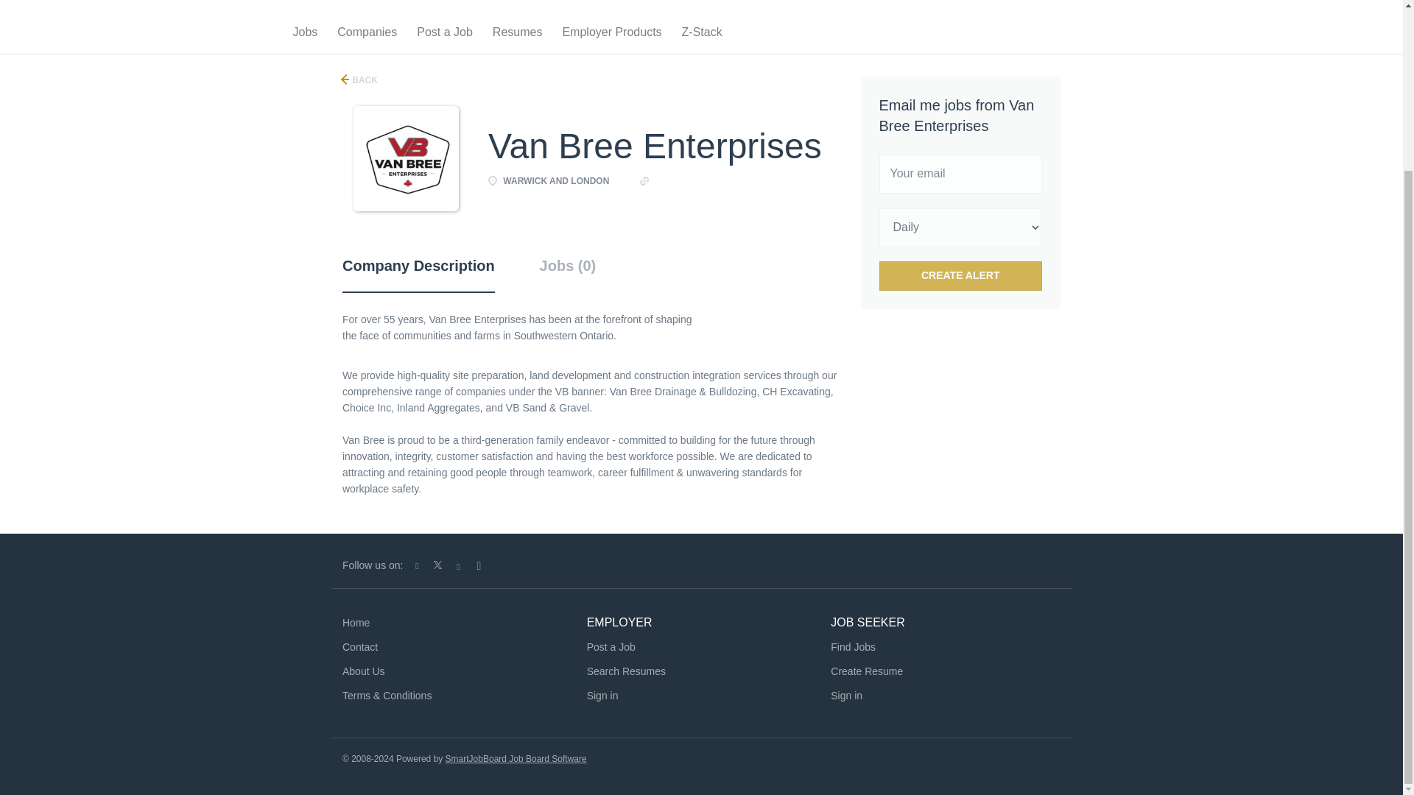  What do you see at coordinates (961, 276) in the screenshot?
I see `Create alert` at bounding box center [961, 276].